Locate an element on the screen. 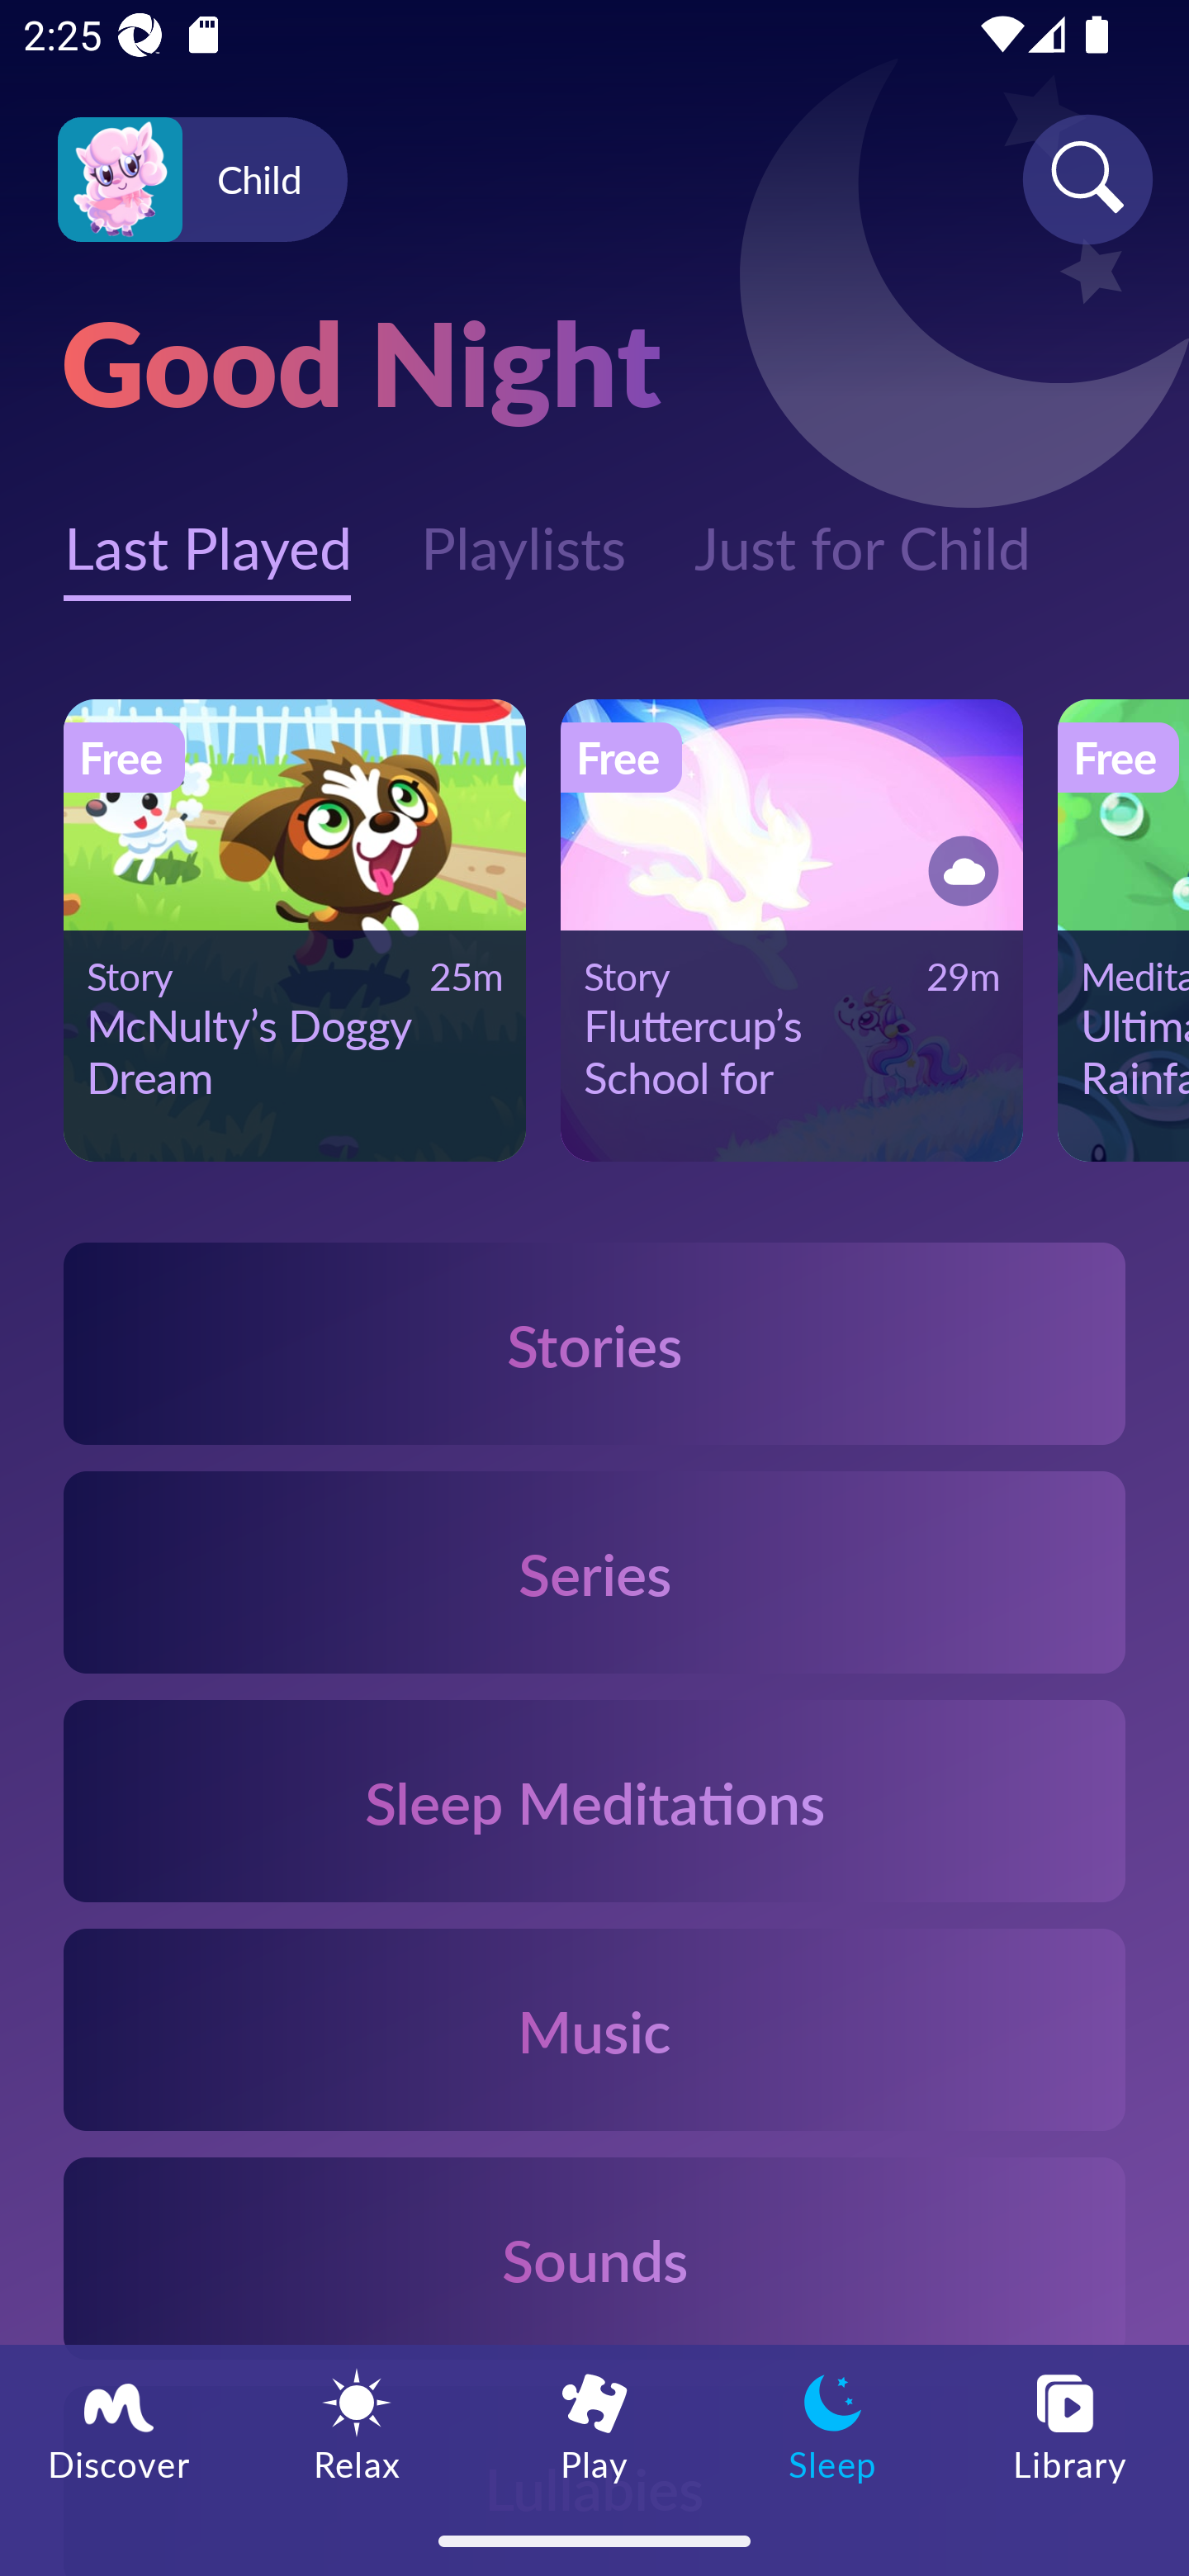 This screenshot has width=1189, height=2576. Play is located at coordinates (594, 2425).